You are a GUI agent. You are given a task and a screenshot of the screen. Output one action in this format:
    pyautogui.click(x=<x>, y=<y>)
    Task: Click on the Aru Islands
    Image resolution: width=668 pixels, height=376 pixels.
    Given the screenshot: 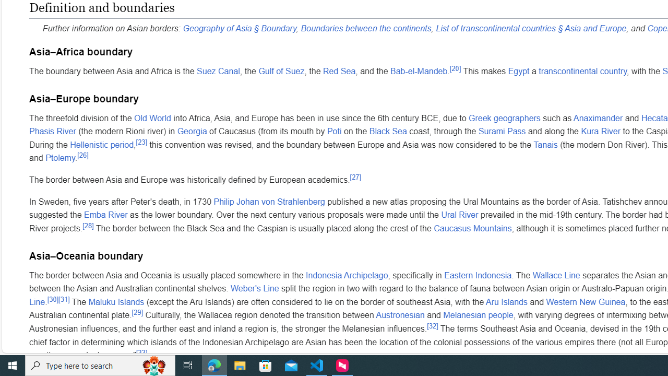 What is the action you would take?
    pyautogui.click(x=507, y=301)
    